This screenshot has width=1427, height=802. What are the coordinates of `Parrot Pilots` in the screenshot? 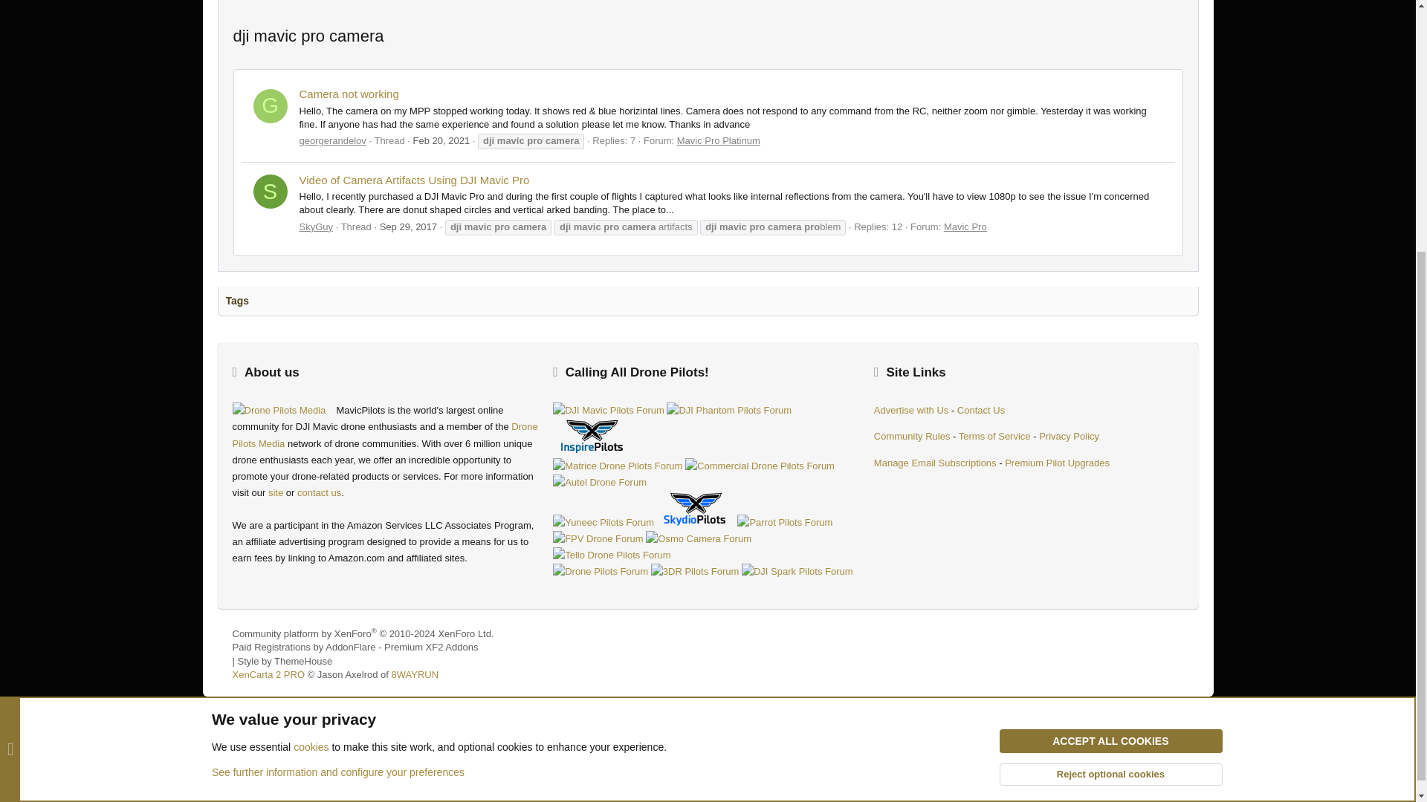 It's located at (785, 523).